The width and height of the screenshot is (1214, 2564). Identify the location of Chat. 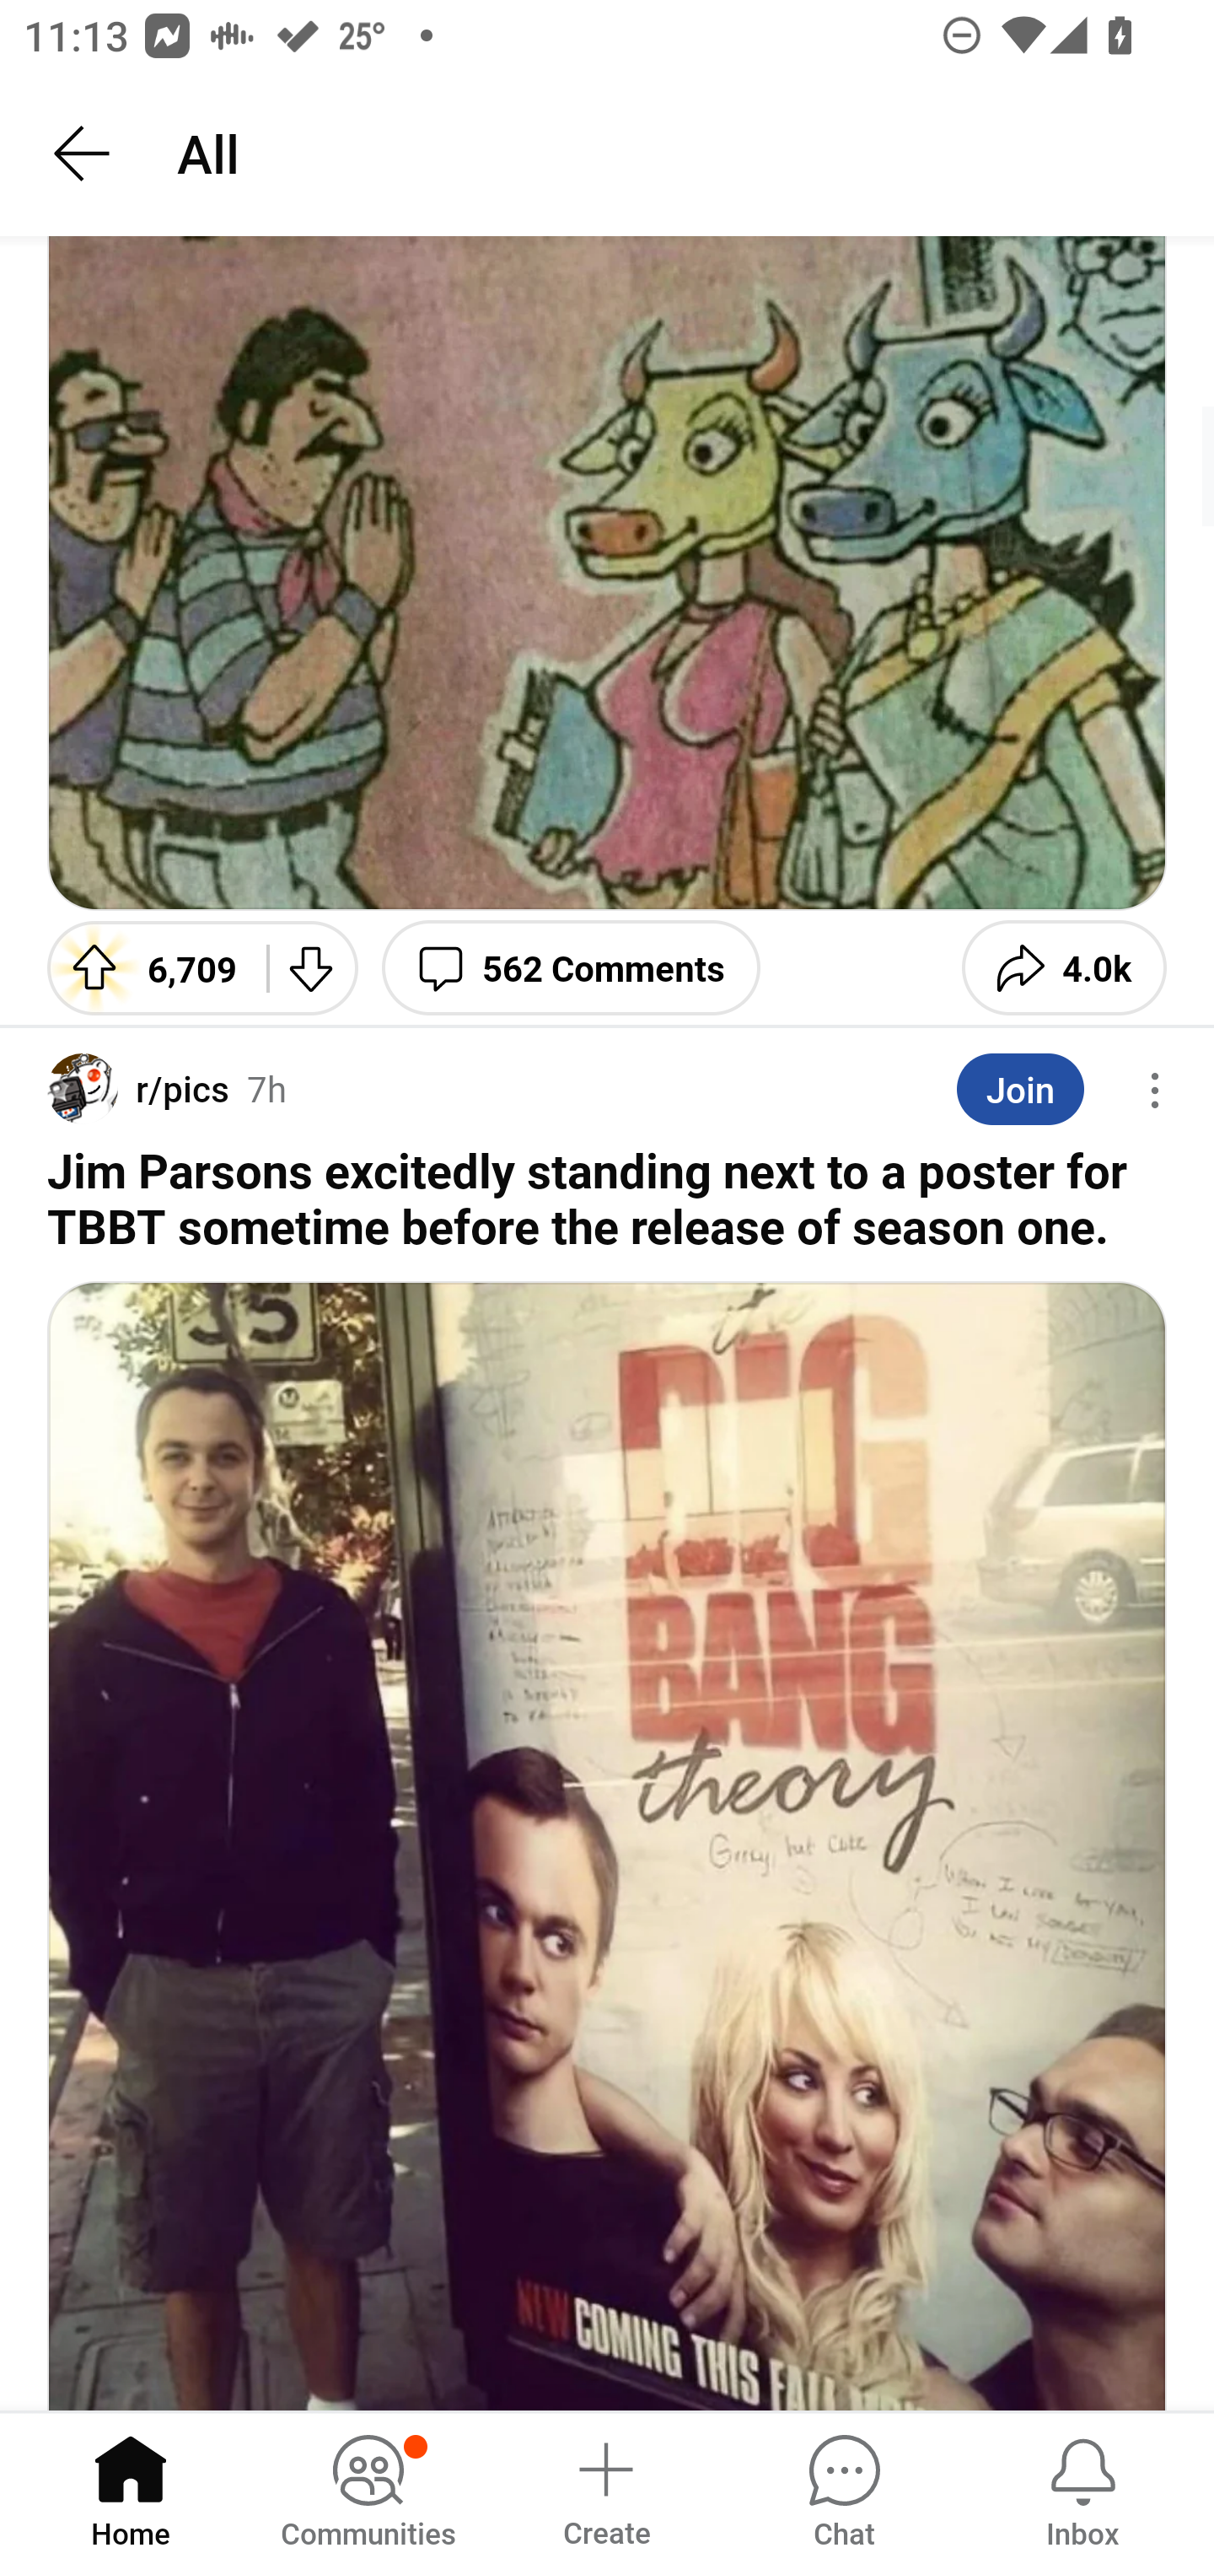
(844, 2486).